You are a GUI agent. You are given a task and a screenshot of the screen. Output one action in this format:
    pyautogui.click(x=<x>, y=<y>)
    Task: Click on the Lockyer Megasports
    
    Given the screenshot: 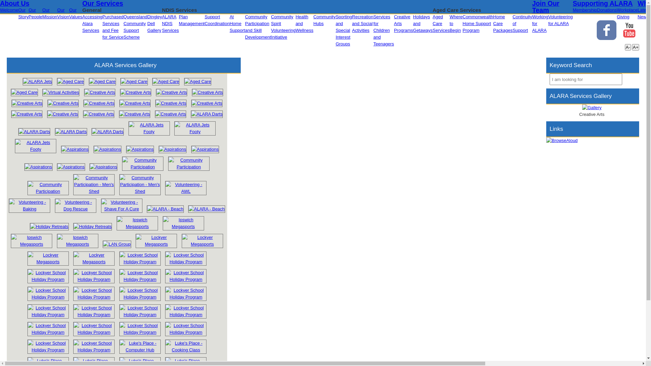 What is the action you would take?
    pyautogui.click(x=202, y=241)
    